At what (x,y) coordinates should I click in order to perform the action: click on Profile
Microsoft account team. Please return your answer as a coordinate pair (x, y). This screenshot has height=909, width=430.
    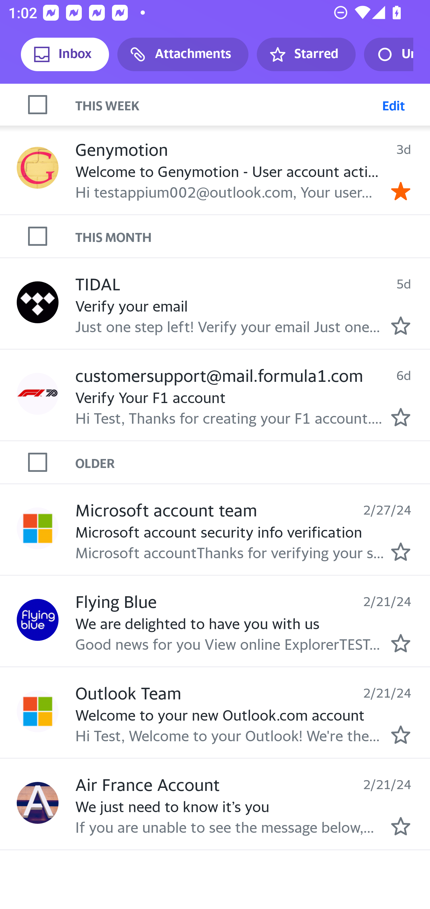
    Looking at the image, I should click on (38, 528).